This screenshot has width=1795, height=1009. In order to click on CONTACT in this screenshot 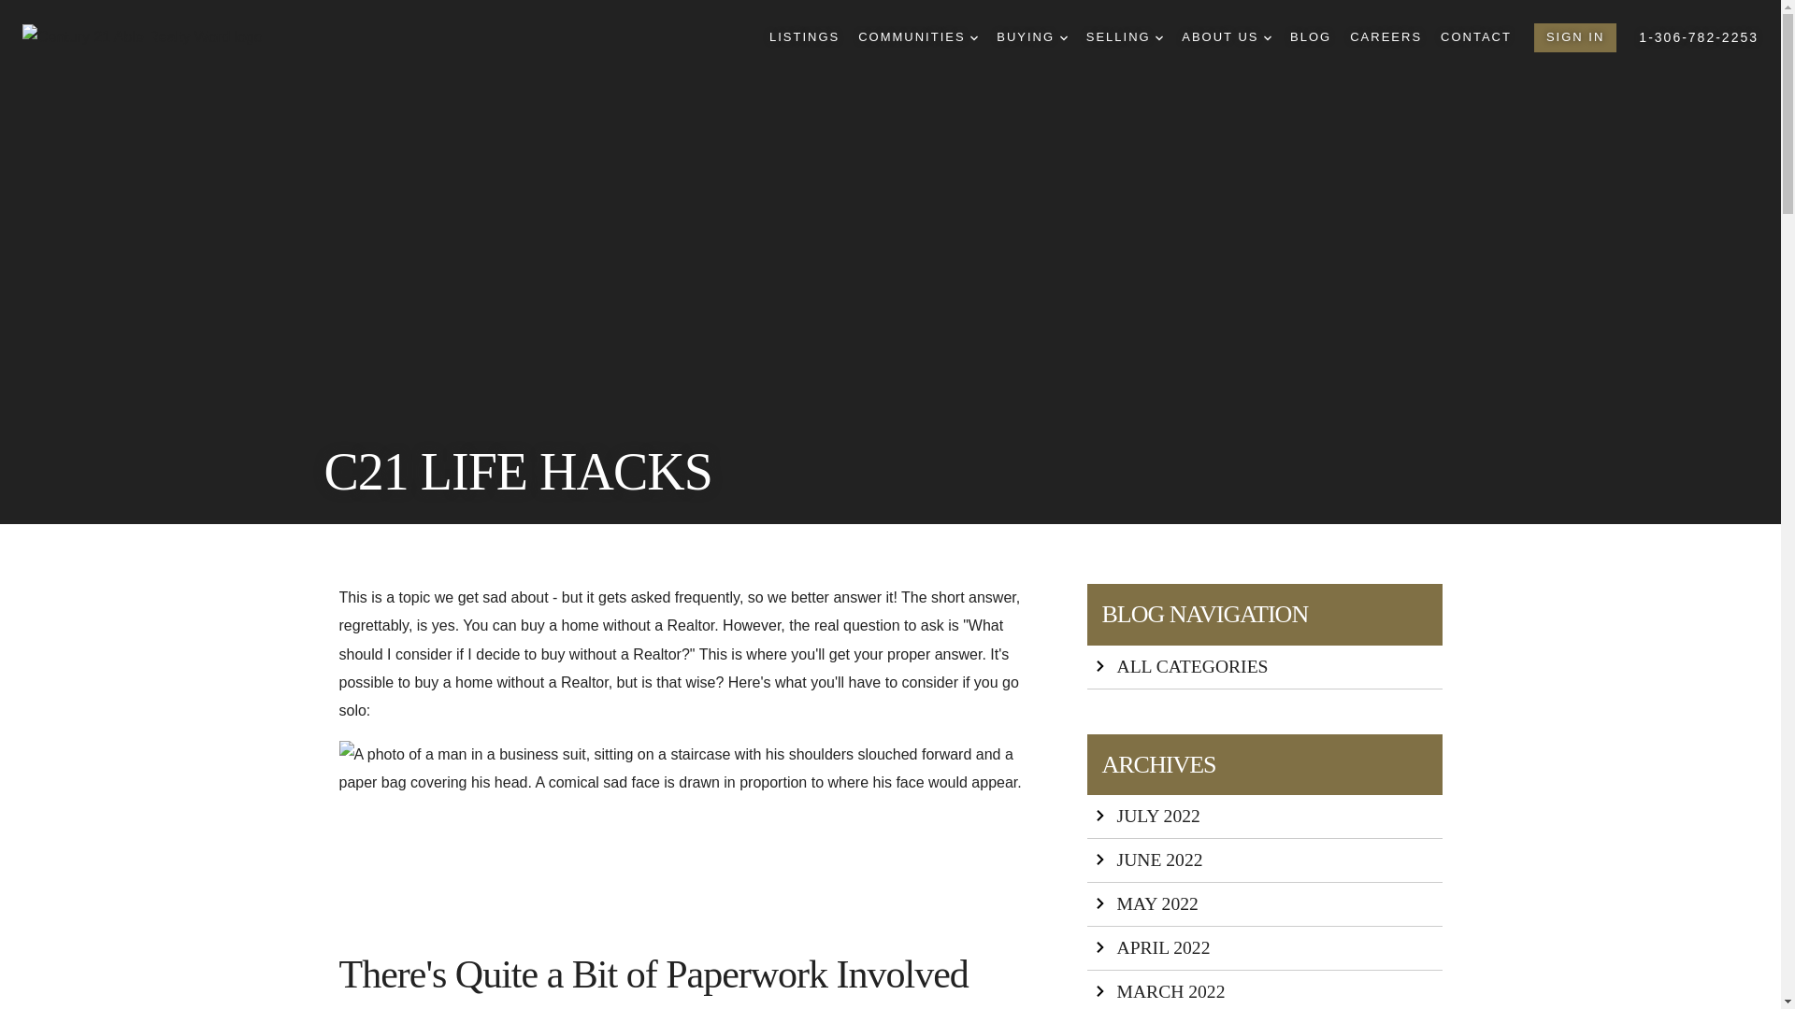, I will do `click(1475, 37)`.